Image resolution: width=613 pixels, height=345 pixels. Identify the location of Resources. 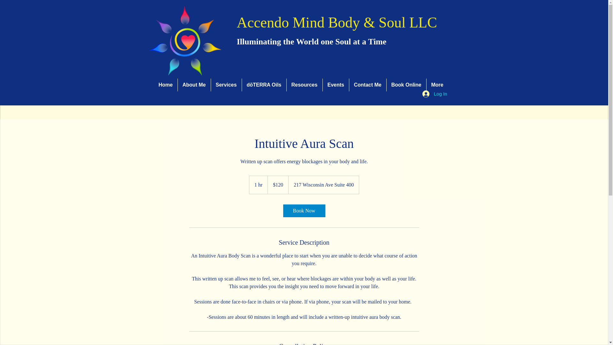
(305, 85).